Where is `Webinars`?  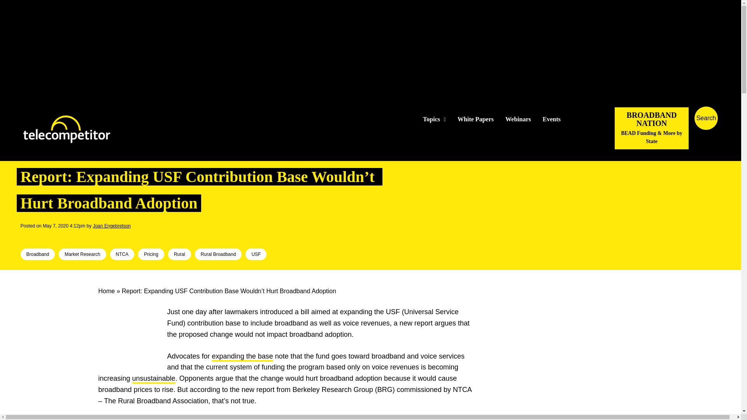 Webinars is located at coordinates (518, 119).